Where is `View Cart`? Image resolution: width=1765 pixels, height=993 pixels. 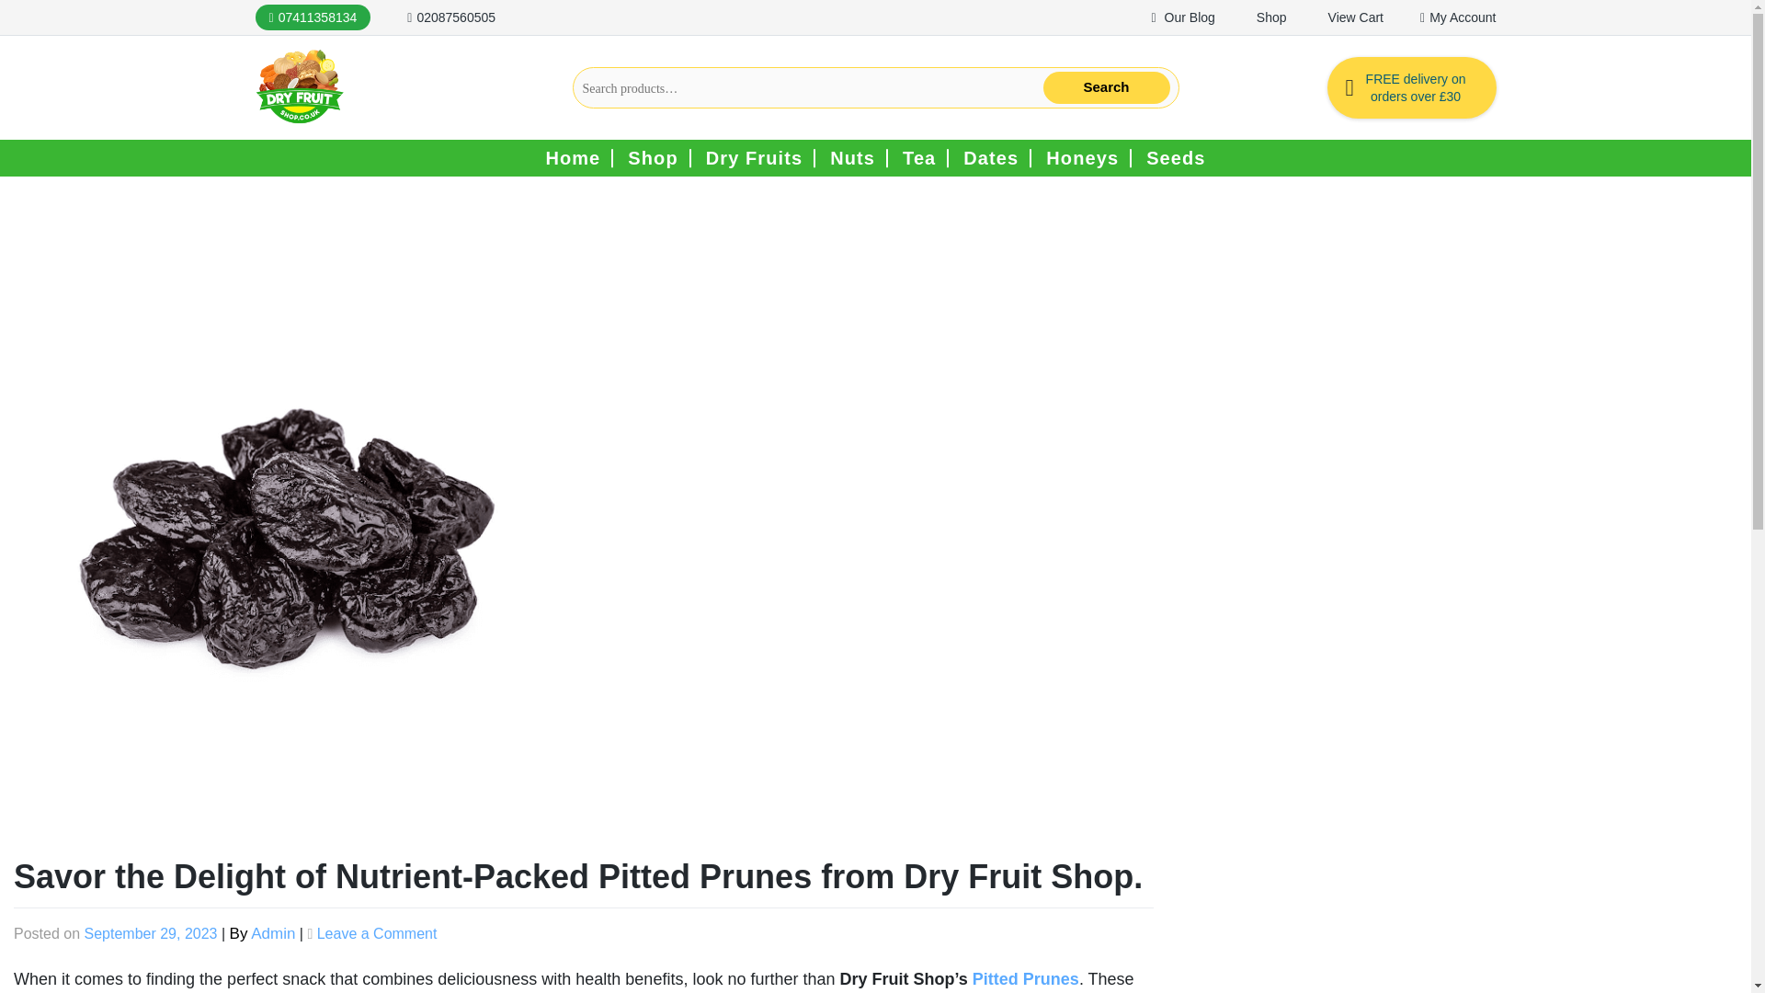 View Cart is located at coordinates (1353, 17).